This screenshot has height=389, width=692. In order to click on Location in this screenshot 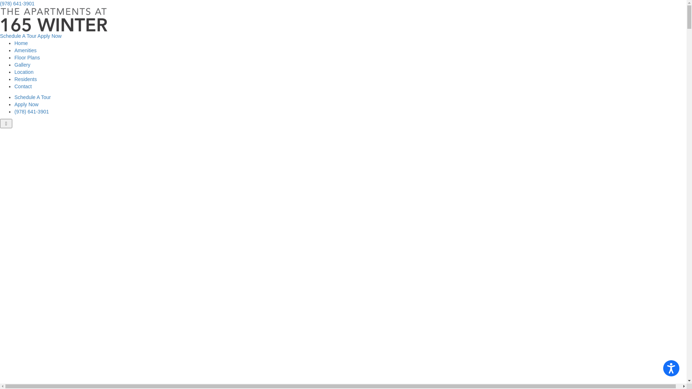, I will do `click(24, 72)`.